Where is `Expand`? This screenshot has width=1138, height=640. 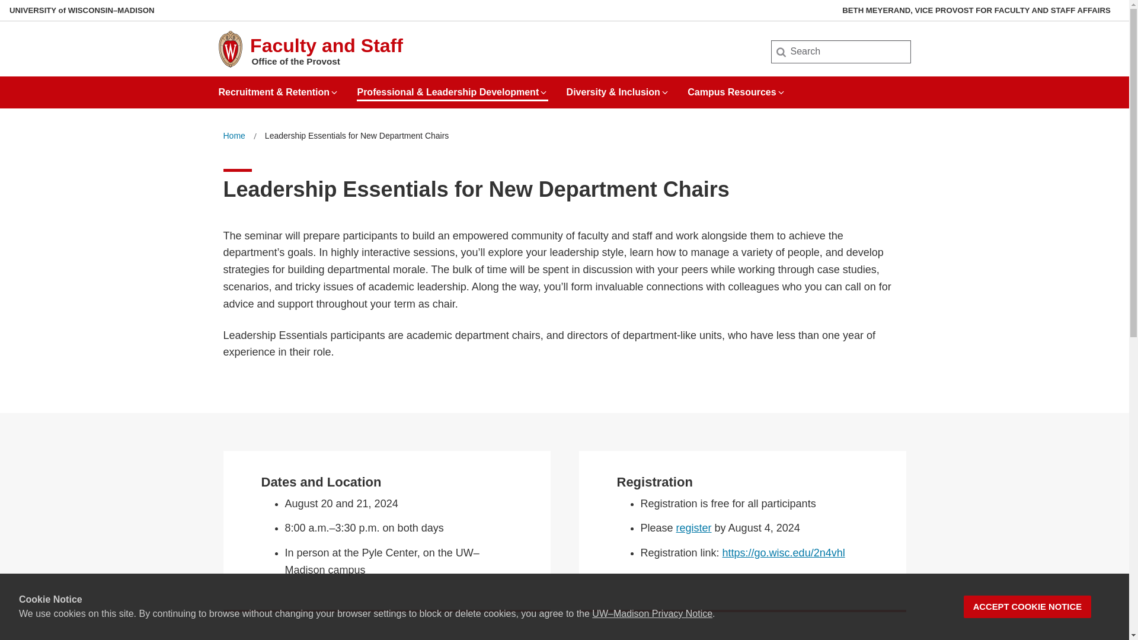
Expand is located at coordinates (543, 92).